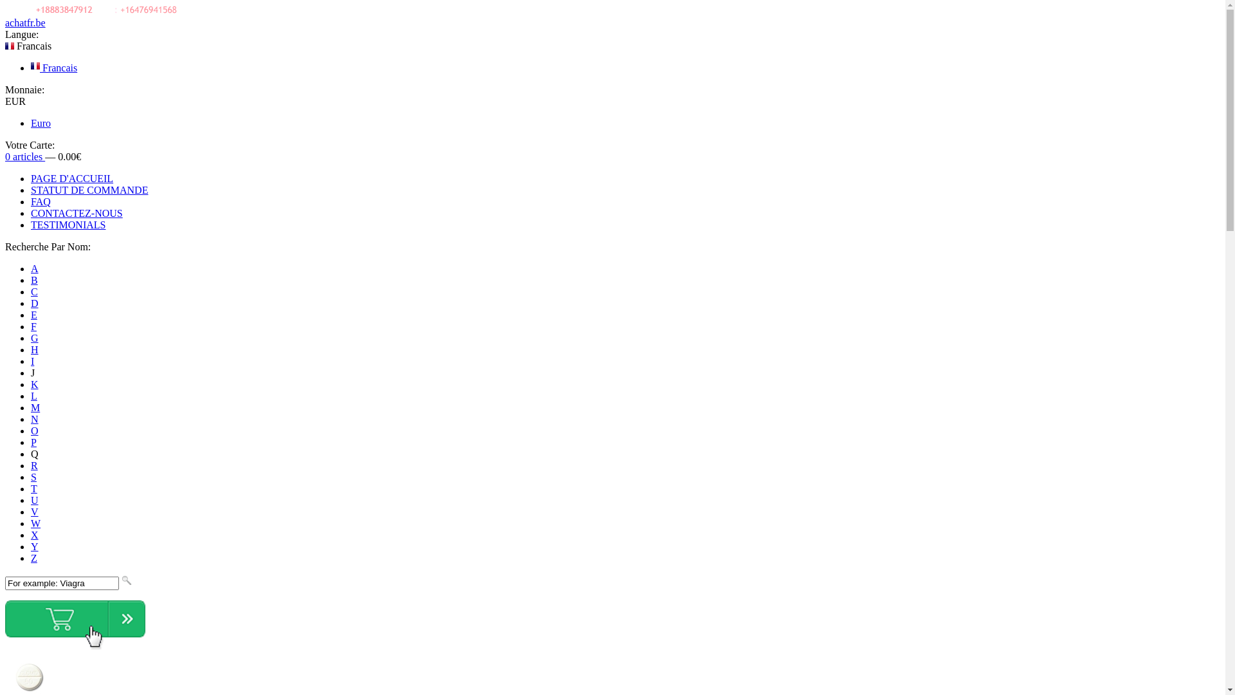 This screenshot has width=1235, height=695. What do you see at coordinates (35, 281) in the screenshot?
I see `B` at bounding box center [35, 281].